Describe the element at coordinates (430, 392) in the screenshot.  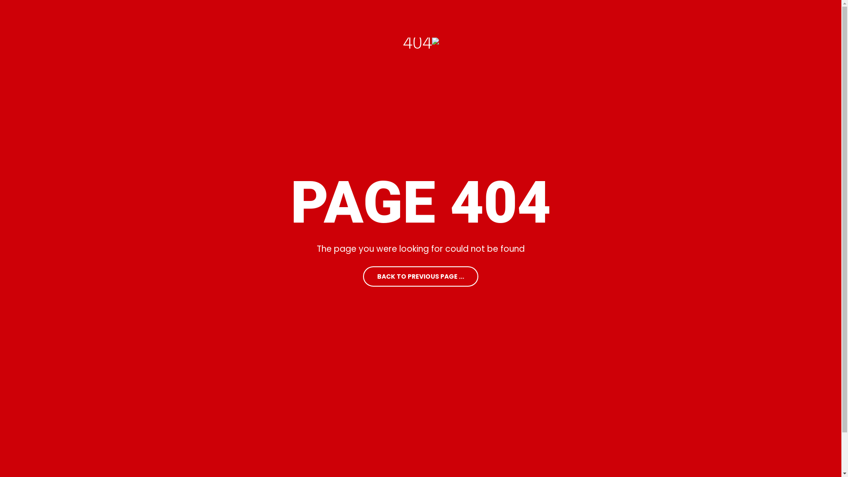
I see `LIVING` at that location.